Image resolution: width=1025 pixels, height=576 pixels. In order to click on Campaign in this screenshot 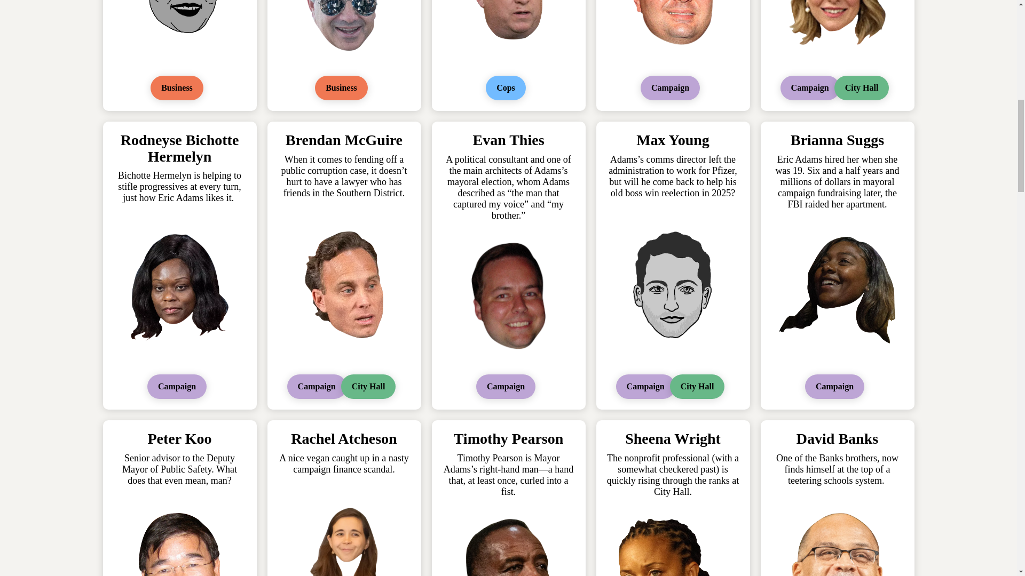, I will do `click(316, 387)`.